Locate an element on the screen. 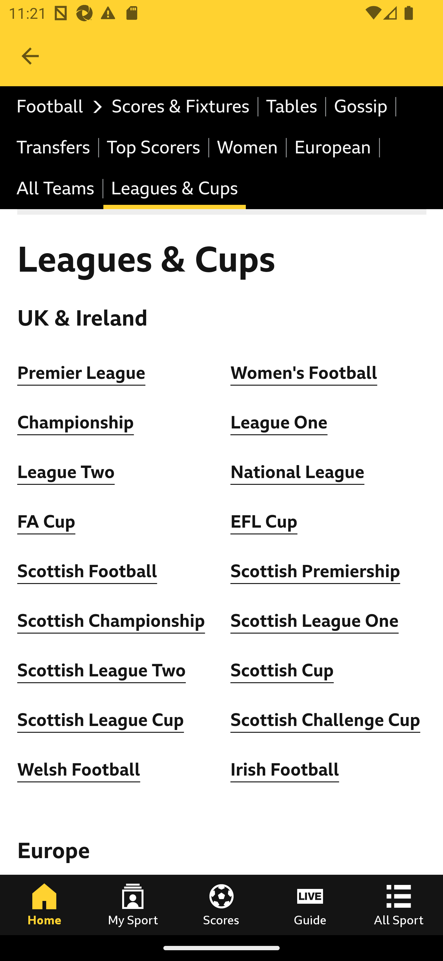 The width and height of the screenshot is (443, 961). Scottish League Two is located at coordinates (102, 671).